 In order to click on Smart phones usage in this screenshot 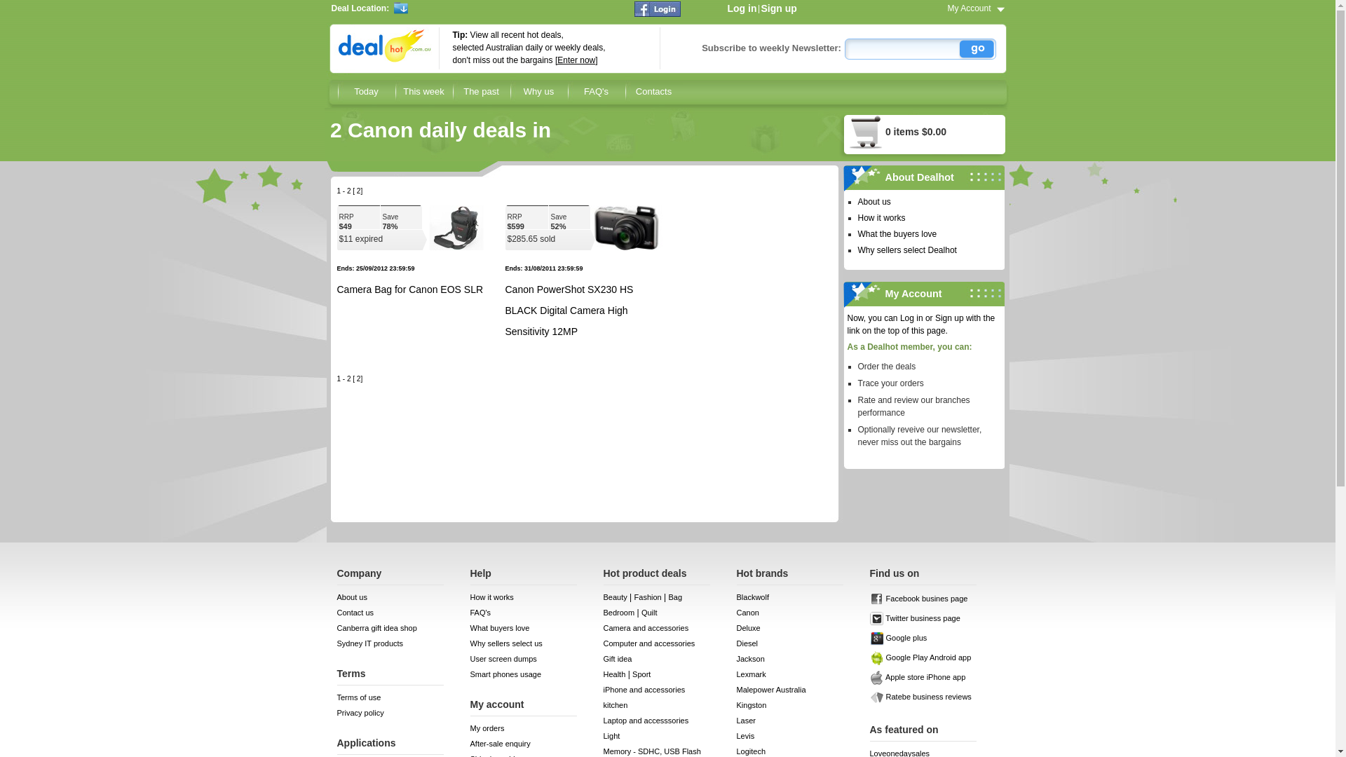, I will do `click(505, 674)`.